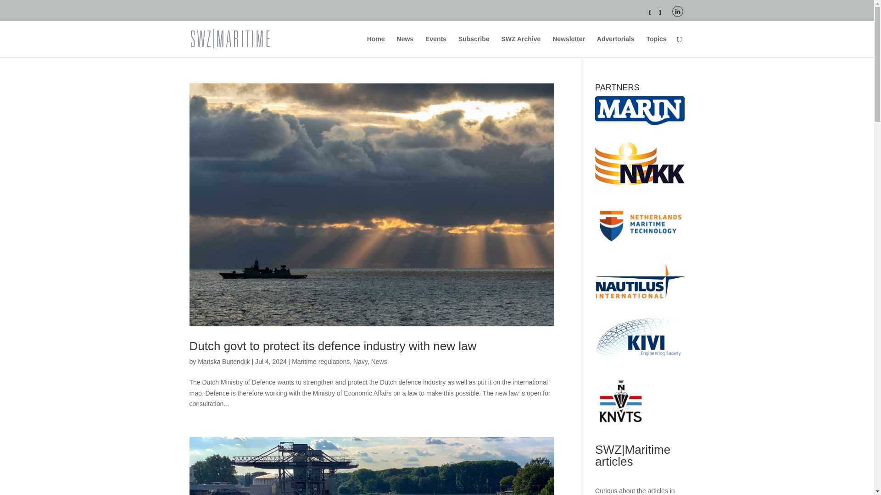 The width and height of the screenshot is (881, 495). Describe the element at coordinates (333, 346) in the screenshot. I see `Dutch govt to protect its defence industry with new law` at that location.